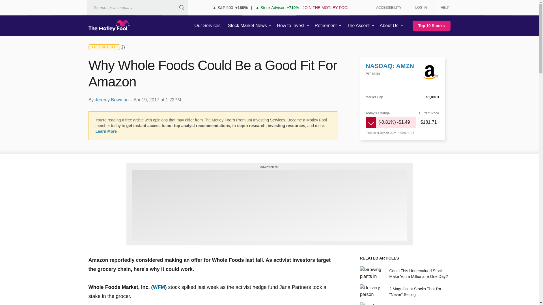  What do you see at coordinates (207, 26) in the screenshot?
I see `Our Services` at bounding box center [207, 26].